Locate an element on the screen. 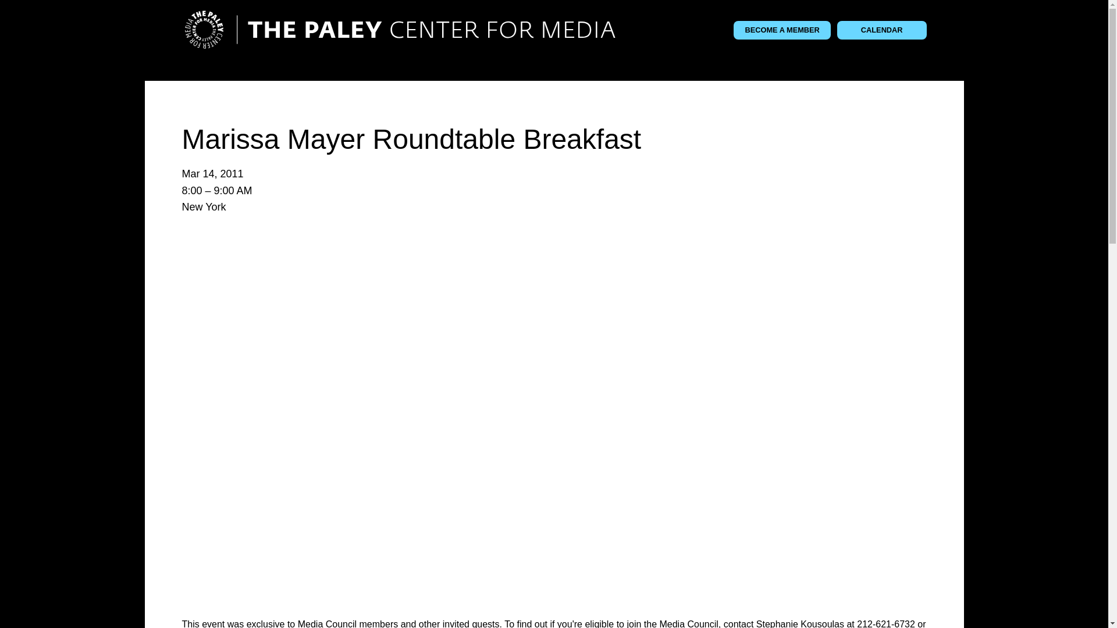 The image size is (1117, 628). BECOME A MEMBER is located at coordinates (782, 30).